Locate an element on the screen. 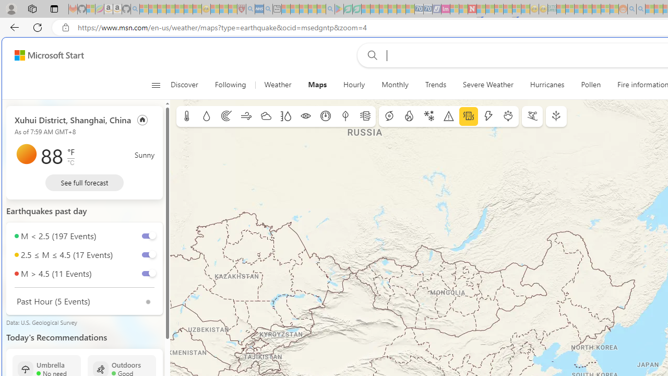 This screenshot has width=668, height=376. Terms of Use Agreement - Sleeping is located at coordinates (348, 9).